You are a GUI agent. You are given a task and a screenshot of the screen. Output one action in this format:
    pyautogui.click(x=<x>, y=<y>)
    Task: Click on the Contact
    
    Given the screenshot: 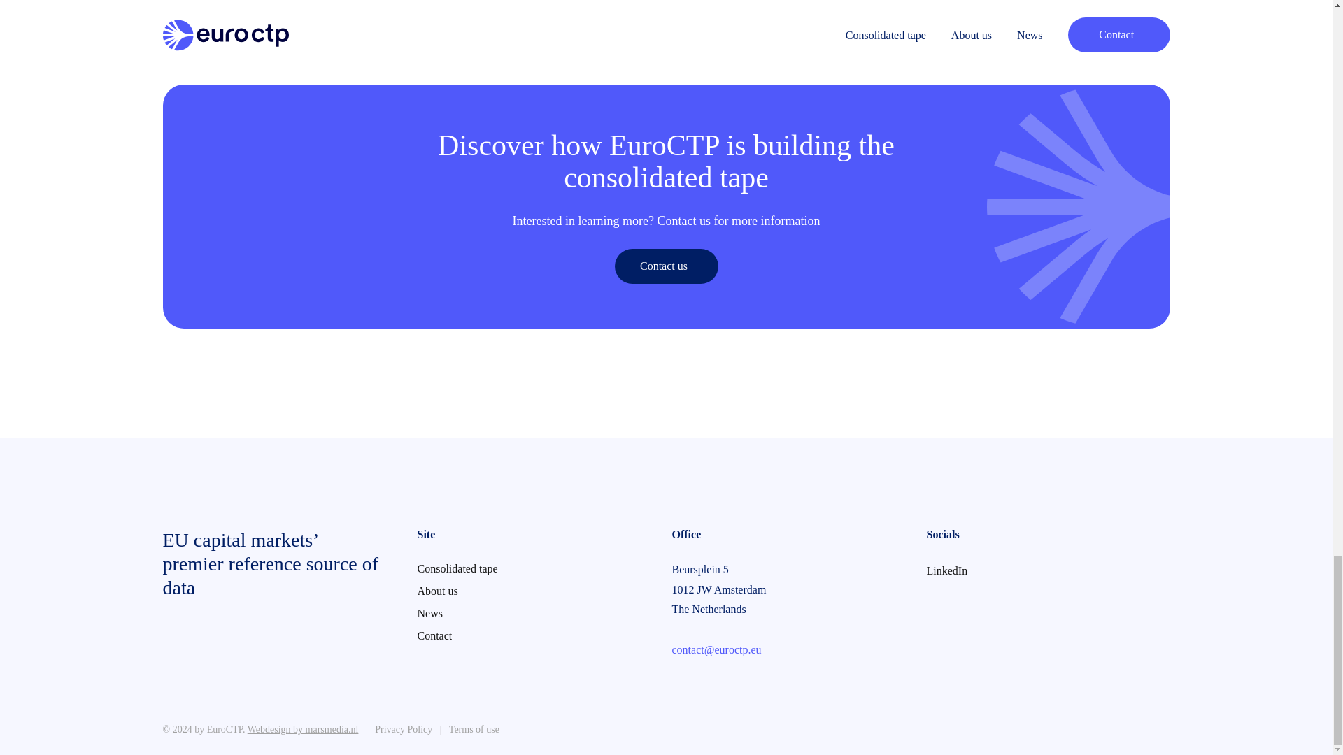 What is the action you would take?
    pyautogui.click(x=466, y=636)
    